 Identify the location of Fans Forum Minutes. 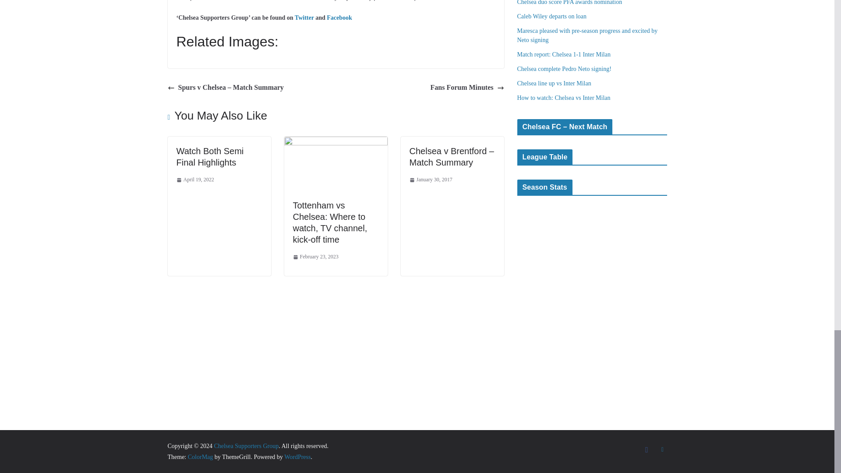
(467, 88).